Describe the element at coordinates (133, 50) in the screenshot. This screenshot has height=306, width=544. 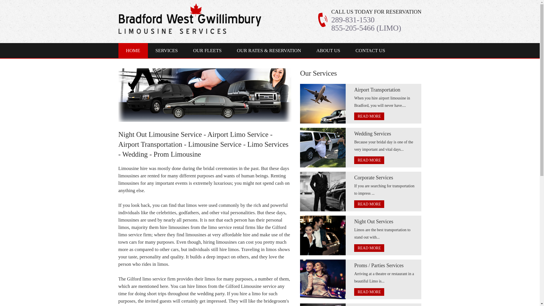
I see `HOME` at that location.